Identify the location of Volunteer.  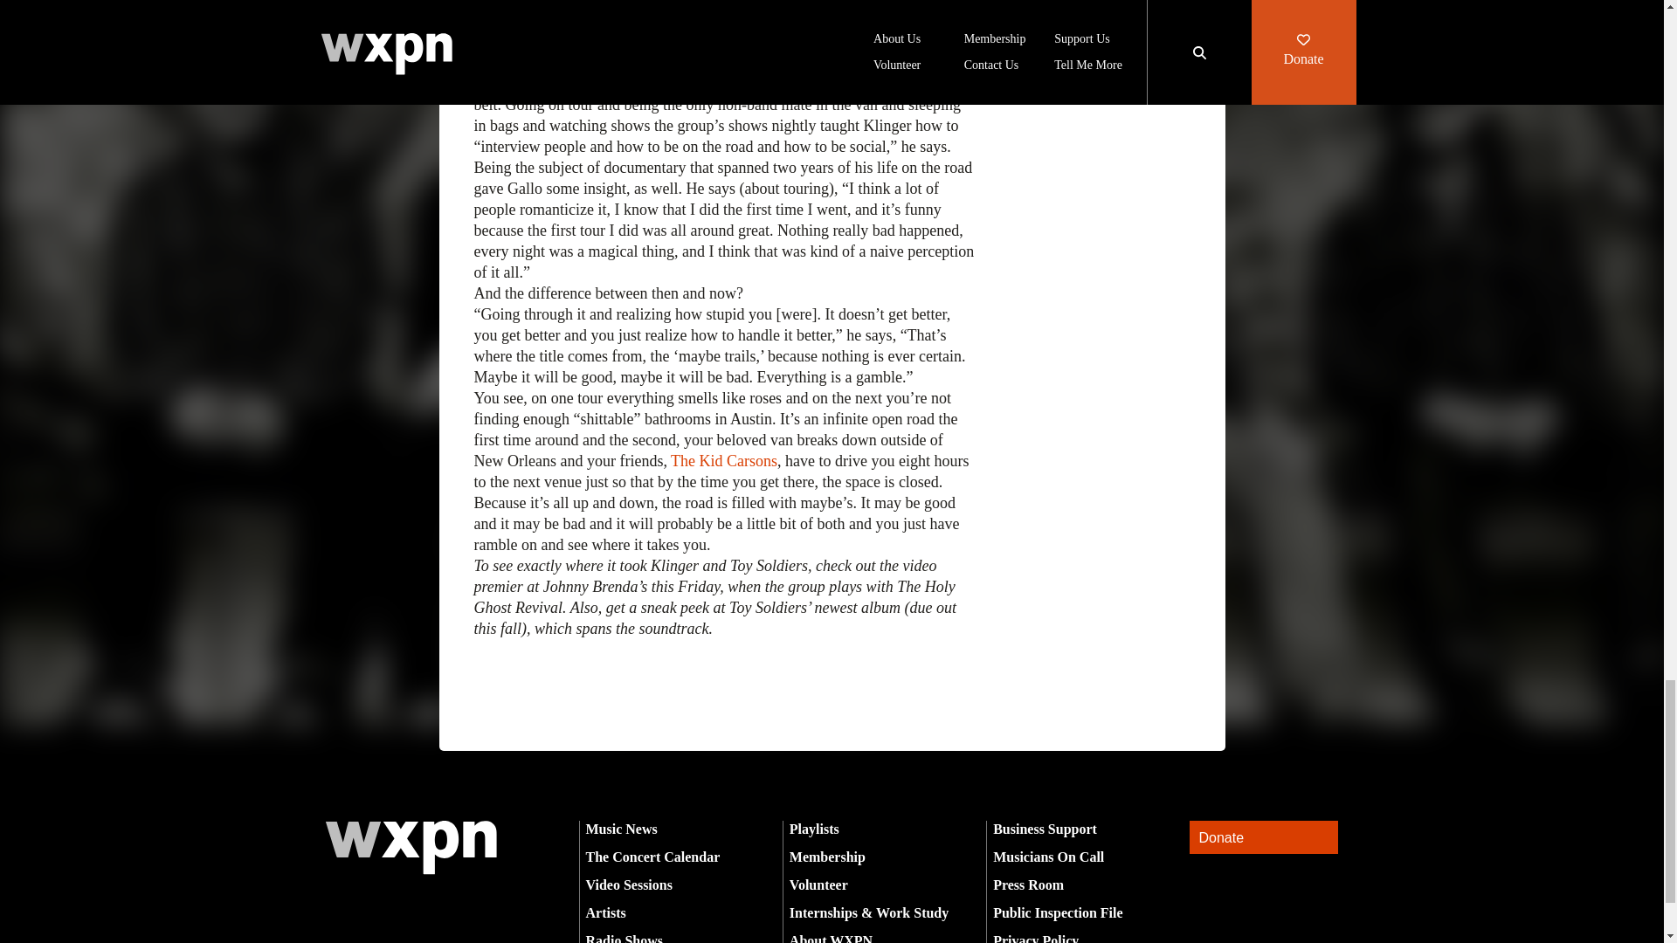
(819, 884).